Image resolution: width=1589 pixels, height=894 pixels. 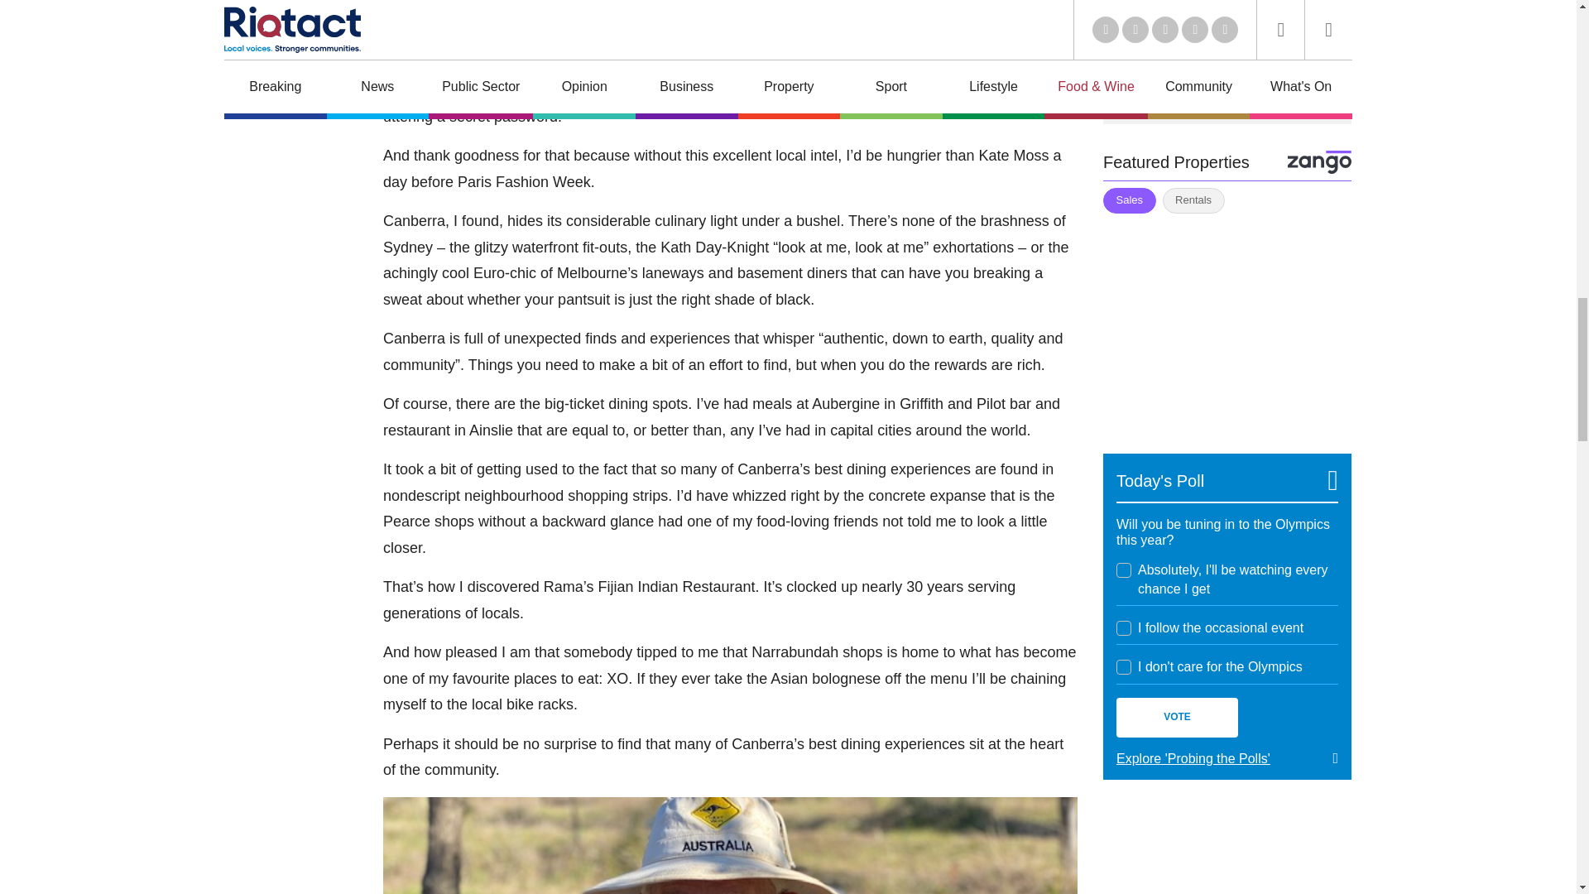 What do you see at coordinates (1227, 323) in the screenshot?
I see `Zango Sales` at bounding box center [1227, 323].